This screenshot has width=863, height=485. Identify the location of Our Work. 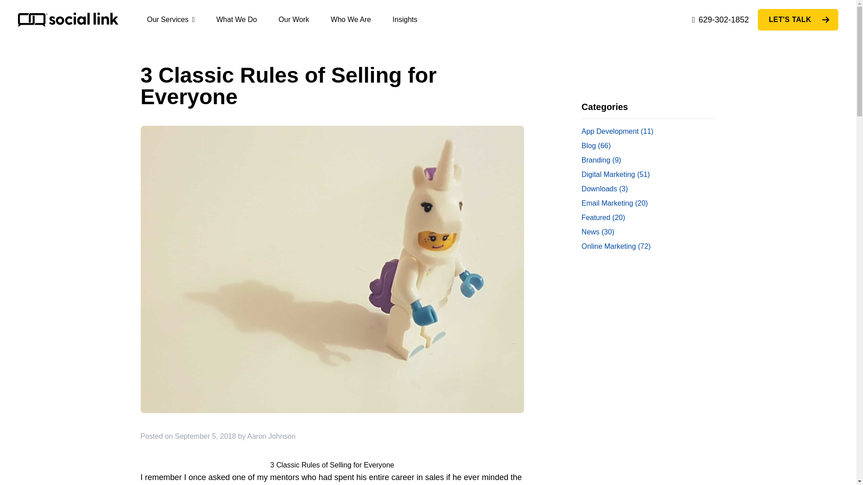
(294, 19).